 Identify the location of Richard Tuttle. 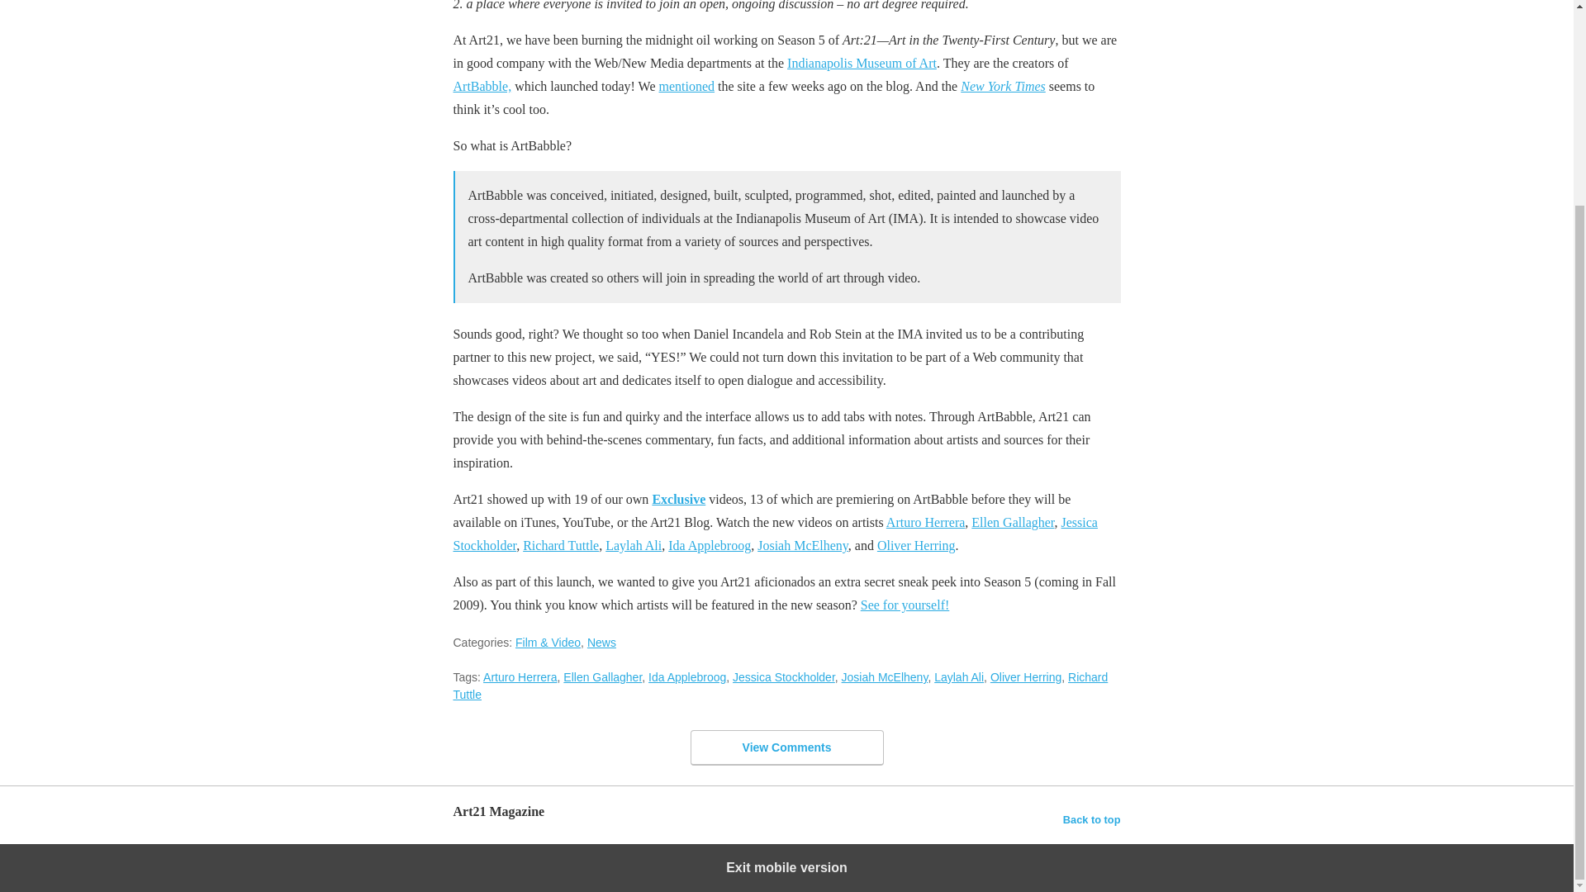
(561, 545).